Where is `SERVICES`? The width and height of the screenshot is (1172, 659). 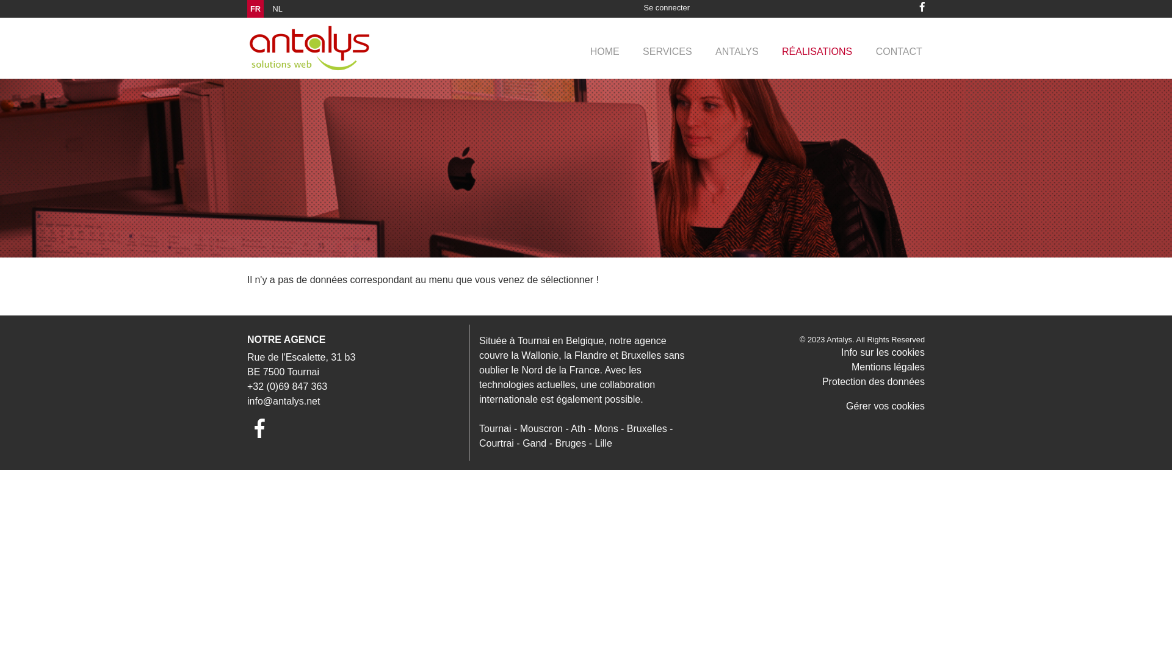 SERVICES is located at coordinates (668, 52).